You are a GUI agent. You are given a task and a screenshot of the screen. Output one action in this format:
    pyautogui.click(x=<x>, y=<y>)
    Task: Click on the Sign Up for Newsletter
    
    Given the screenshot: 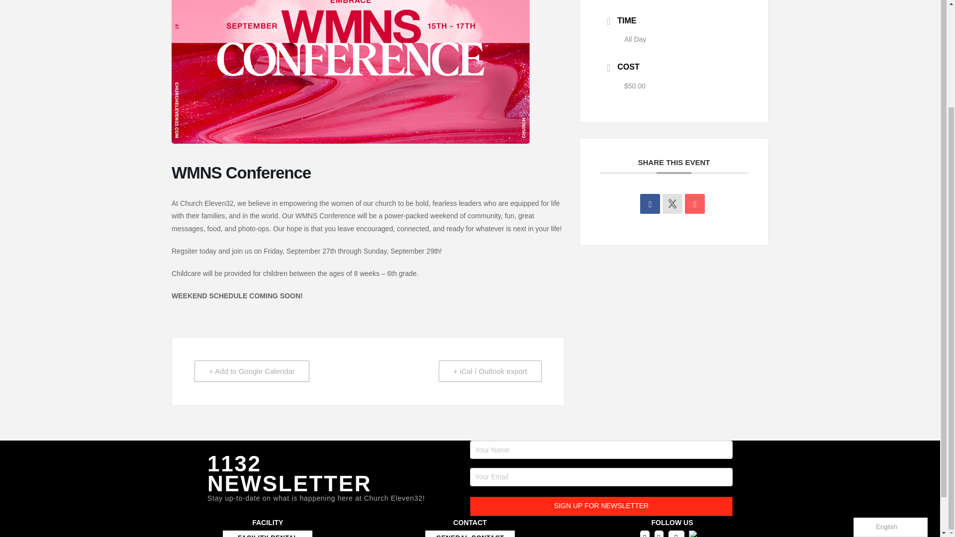 What is the action you would take?
    pyautogui.click(x=601, y=506)
    